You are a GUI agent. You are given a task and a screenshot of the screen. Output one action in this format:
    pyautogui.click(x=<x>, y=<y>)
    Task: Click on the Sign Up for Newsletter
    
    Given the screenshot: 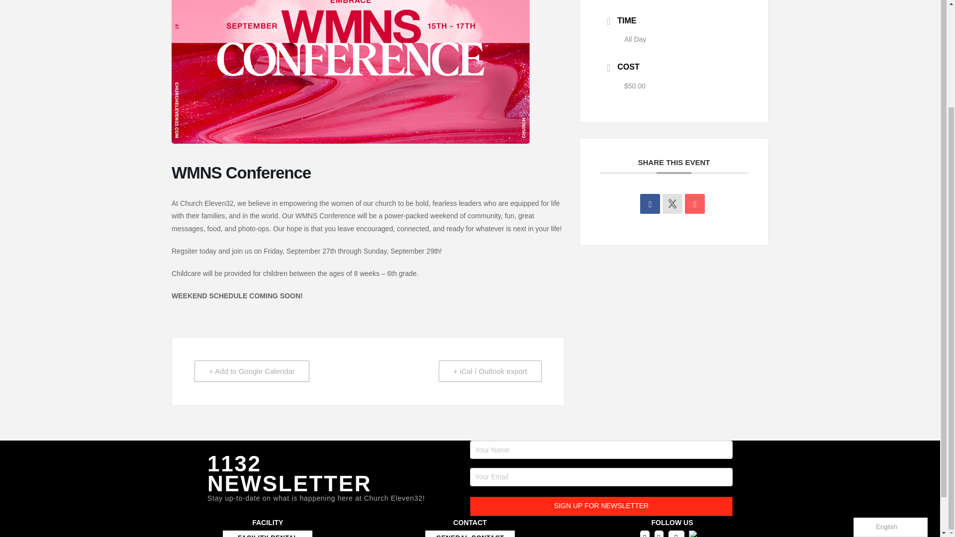 What is the action you would take?
    pyautogui.click(x=601, y=506)
    